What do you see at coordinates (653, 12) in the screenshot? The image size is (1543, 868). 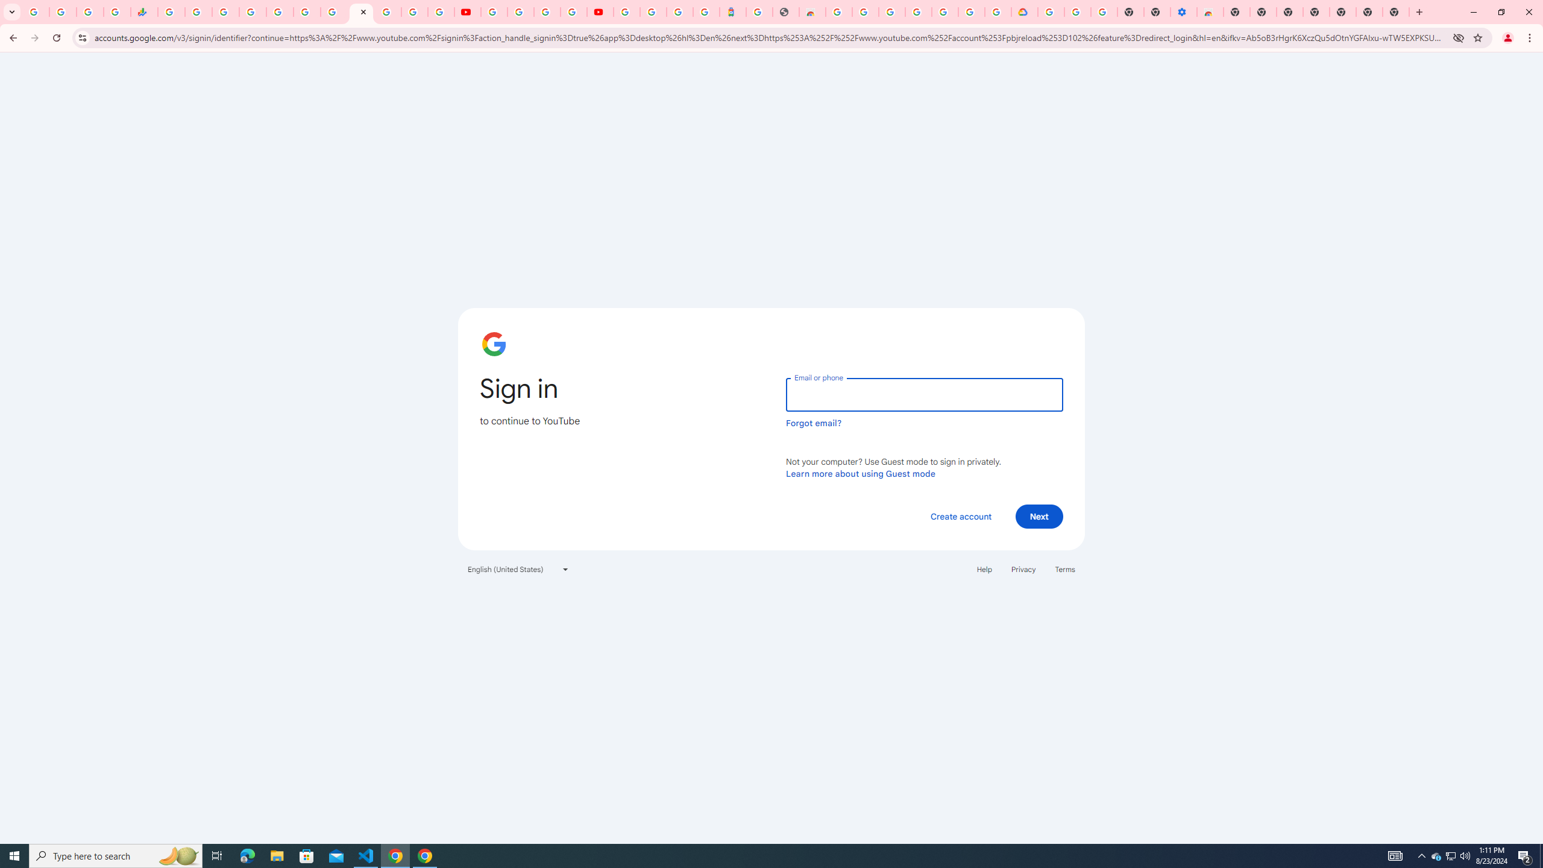 I see `Sign in - Google Accounts` at bounding box center [653, 12].